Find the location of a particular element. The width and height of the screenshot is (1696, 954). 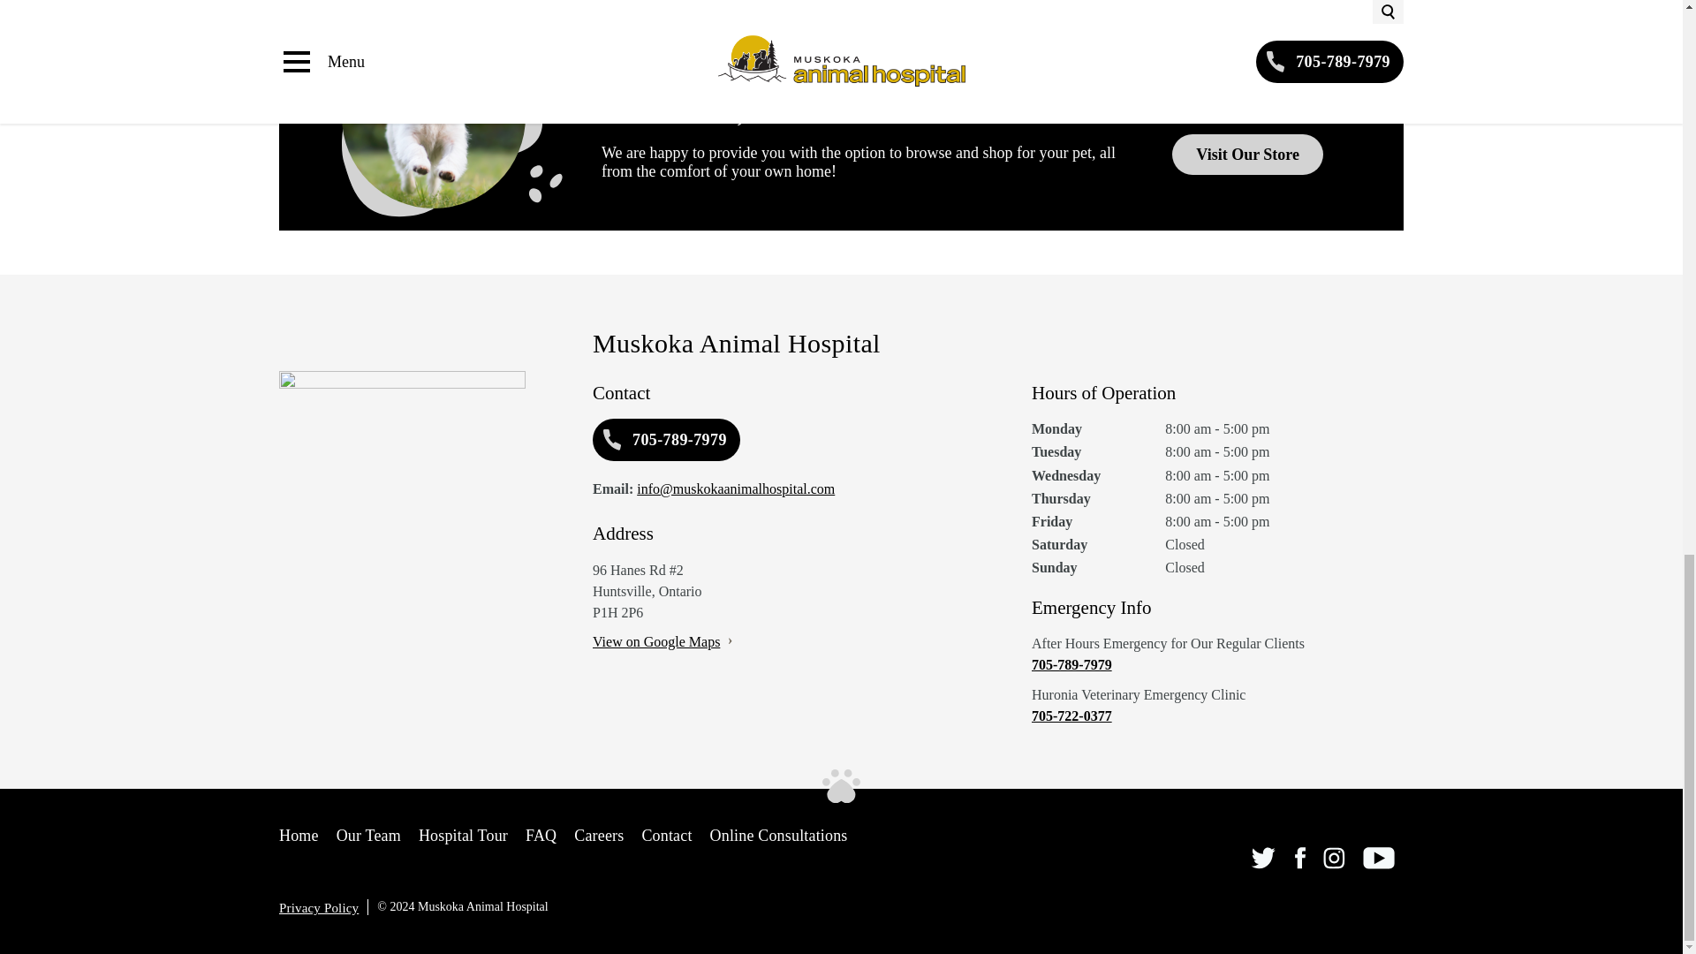

Visit Our Store is located at coordinates (1247, 155).